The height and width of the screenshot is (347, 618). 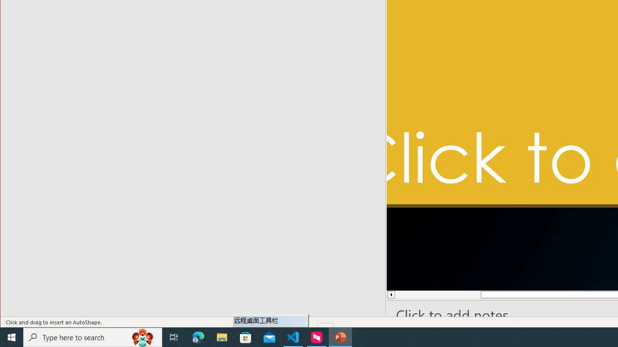 I want to click on Visual Studio Code - 1 running window, so click(x=293, y=337).